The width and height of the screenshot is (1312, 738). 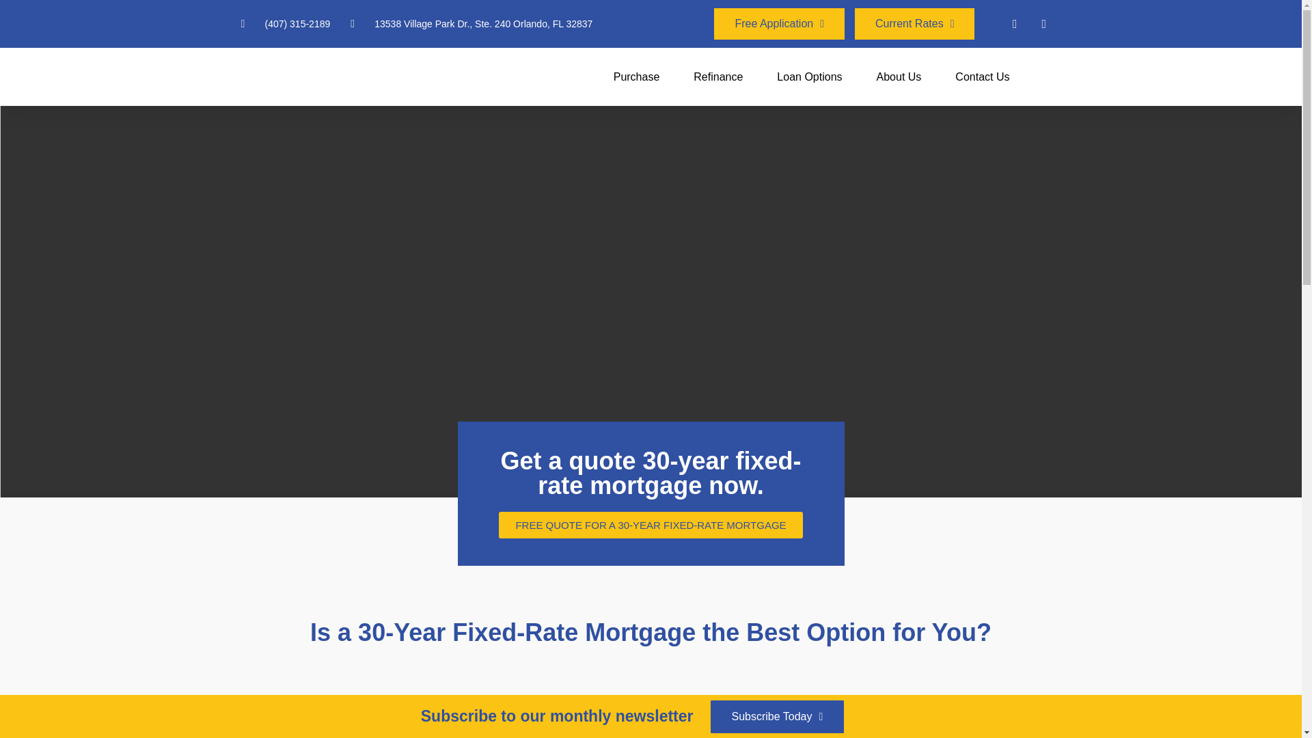 I want to click on Purchase, so click(x=637, y=77).